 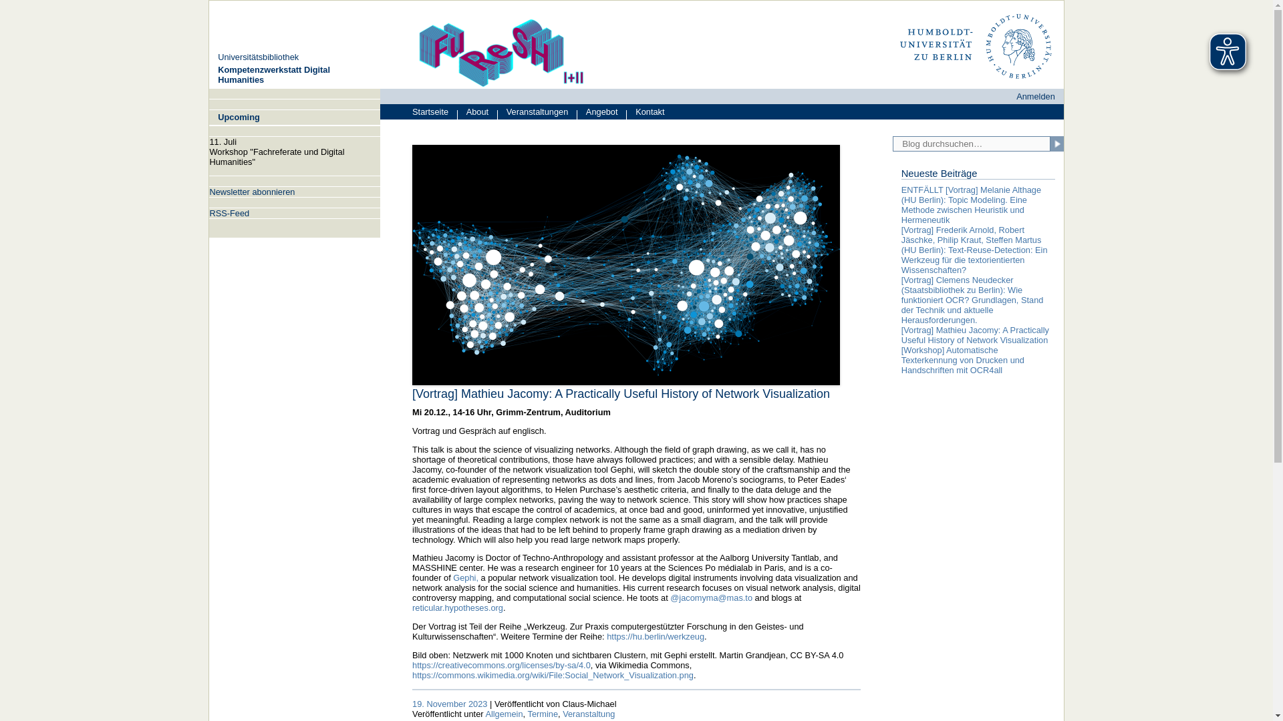 What do you see at coordinates (477, 111) in the screenshot?
I see `About` at bounding box center [477, 111].